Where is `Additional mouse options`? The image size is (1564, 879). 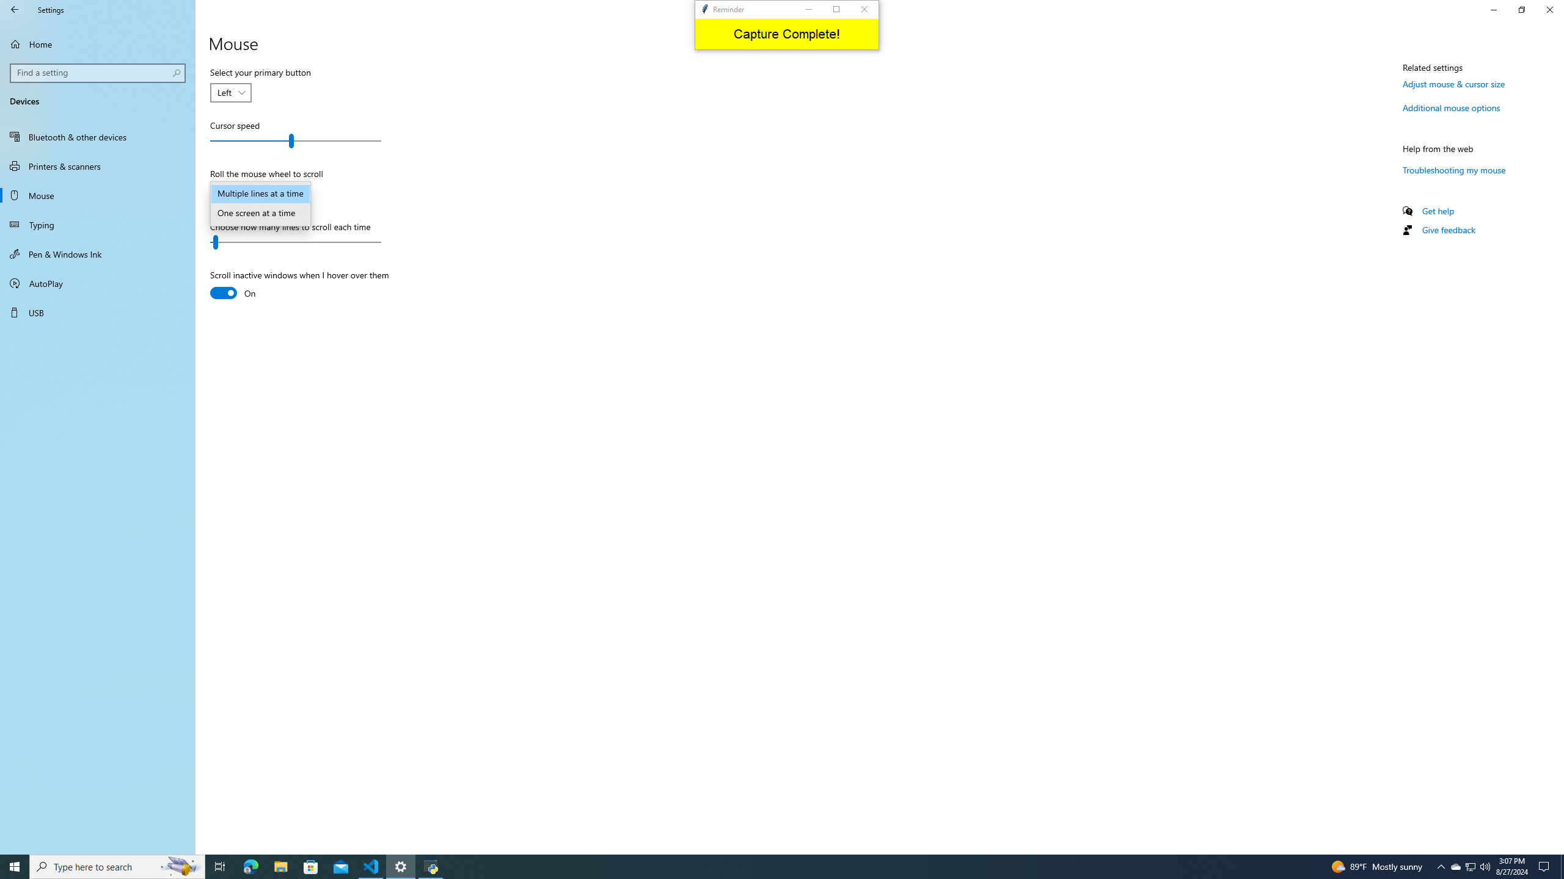 Additional mouse options is located at coordinates (1452, 107).